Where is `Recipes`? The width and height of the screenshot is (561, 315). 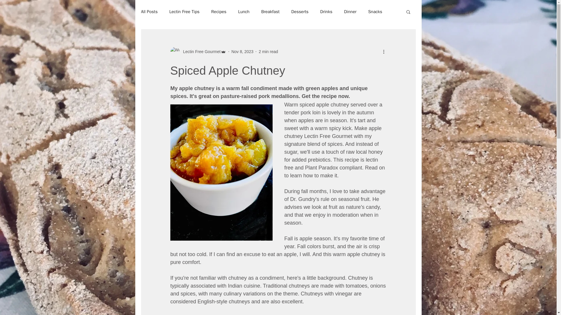
Recipes is located at coordinates (219, 11).